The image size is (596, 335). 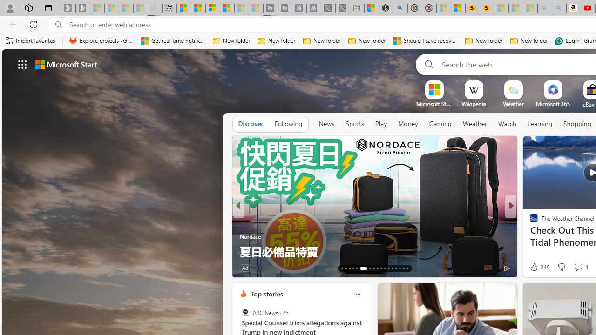 What do you see at coordinates (285, 268) in the screenshot?
I see `View comments 8 Comment` at bounding box center [285, 268].